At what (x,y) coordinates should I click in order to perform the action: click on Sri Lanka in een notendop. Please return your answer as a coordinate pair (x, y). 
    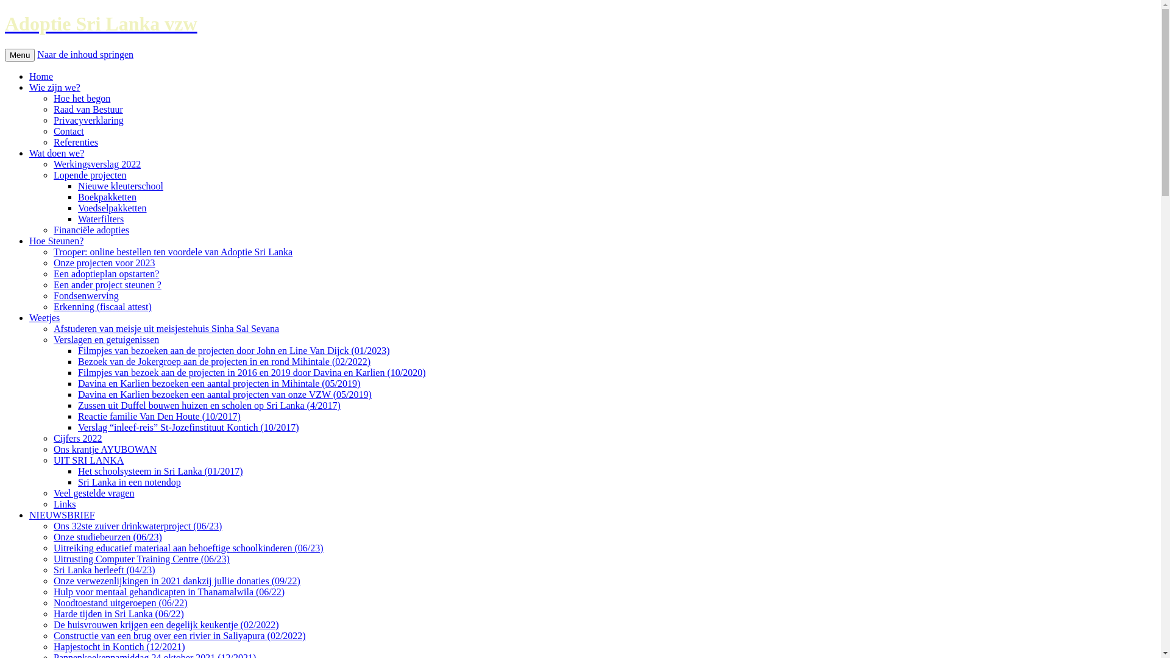
    Looking at the image, I should click on (129, 483).